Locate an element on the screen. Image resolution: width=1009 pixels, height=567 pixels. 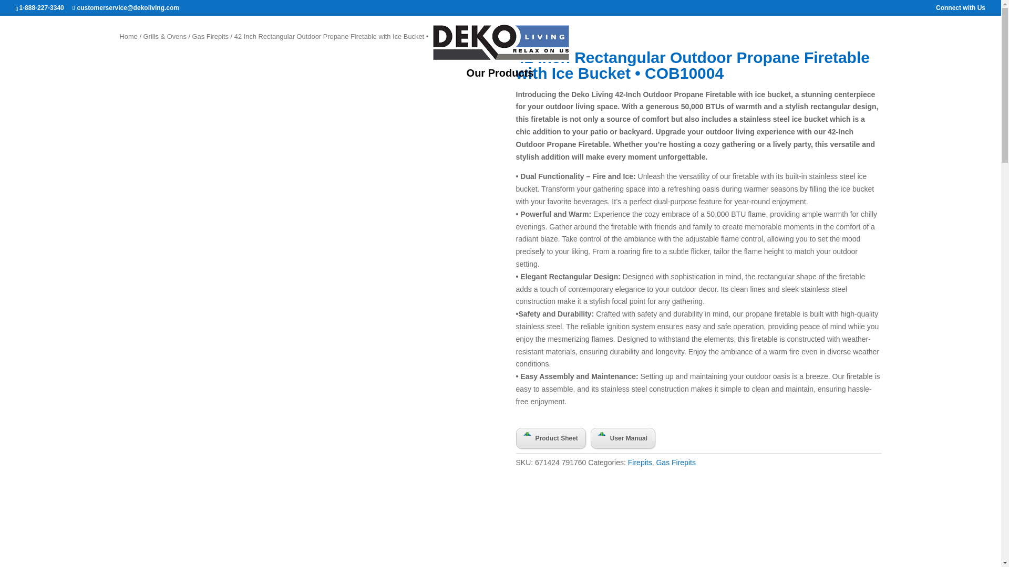
Gas Firepits is located at coordinates (675, 462).